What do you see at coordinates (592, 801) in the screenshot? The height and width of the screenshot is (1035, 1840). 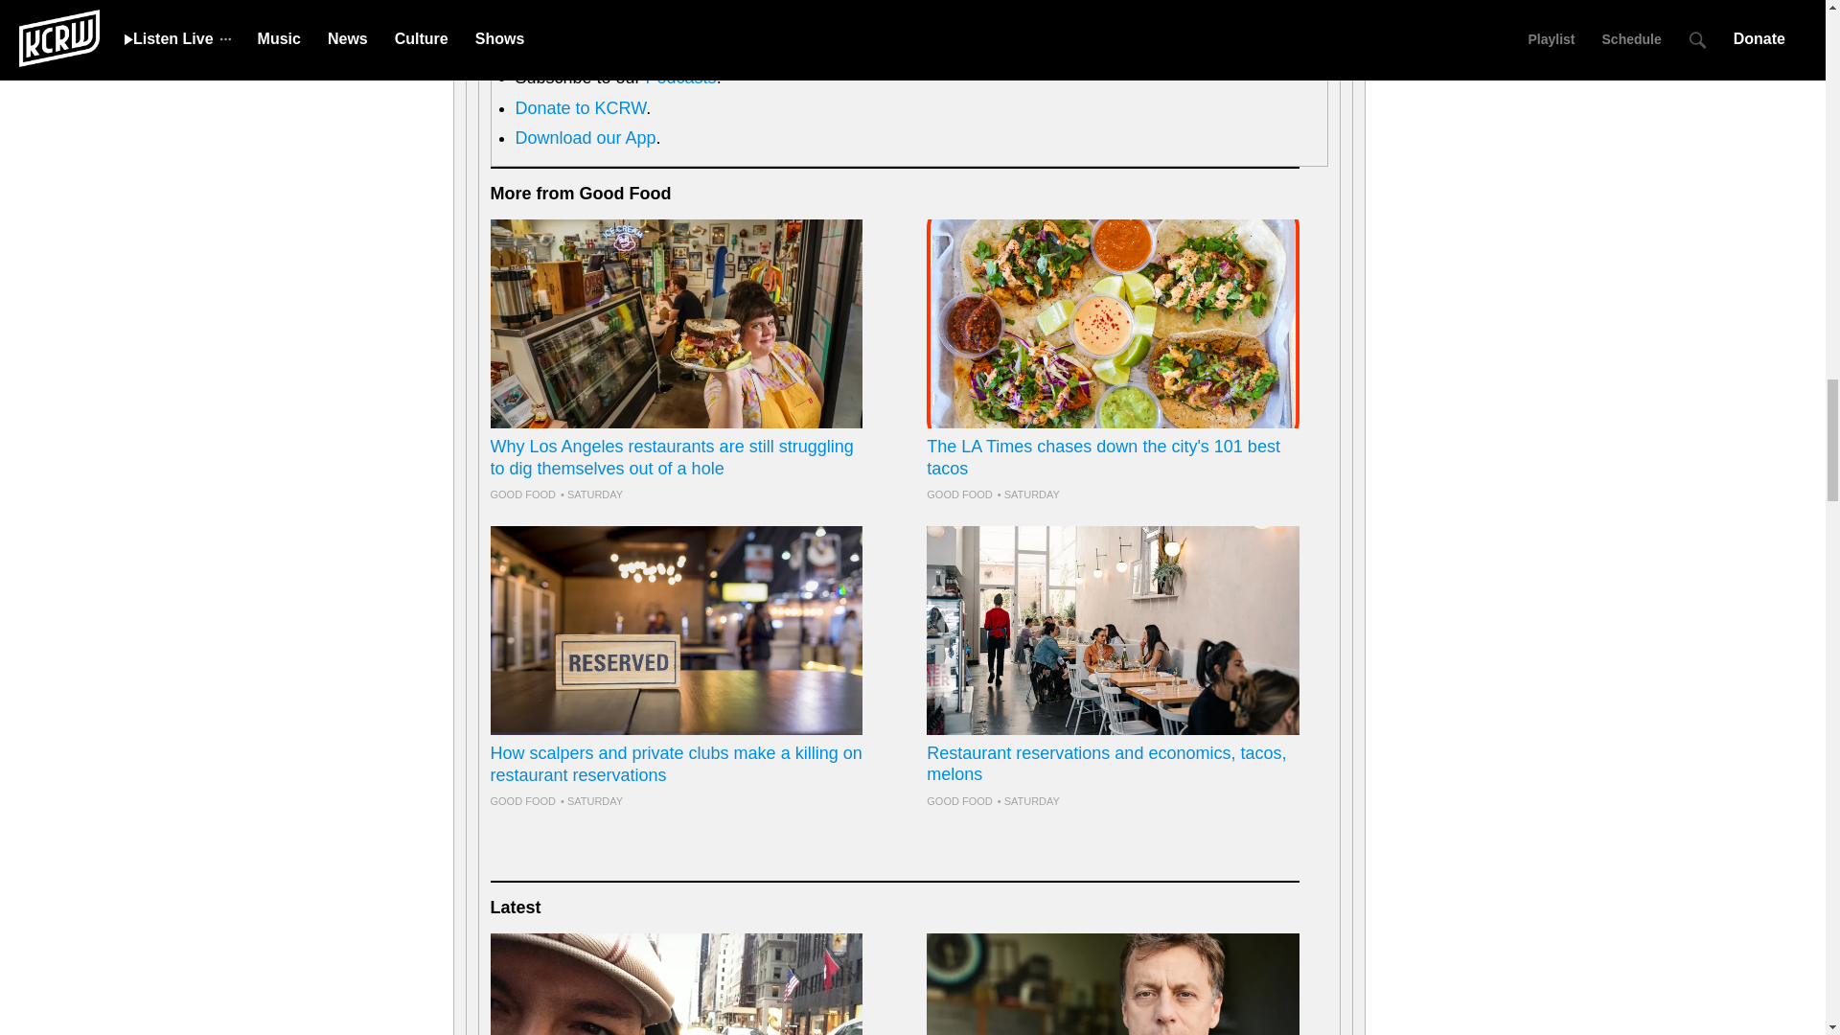 I see `Saturday, August 10th 2024, 3:00 am` at bounding box center [592, 801].